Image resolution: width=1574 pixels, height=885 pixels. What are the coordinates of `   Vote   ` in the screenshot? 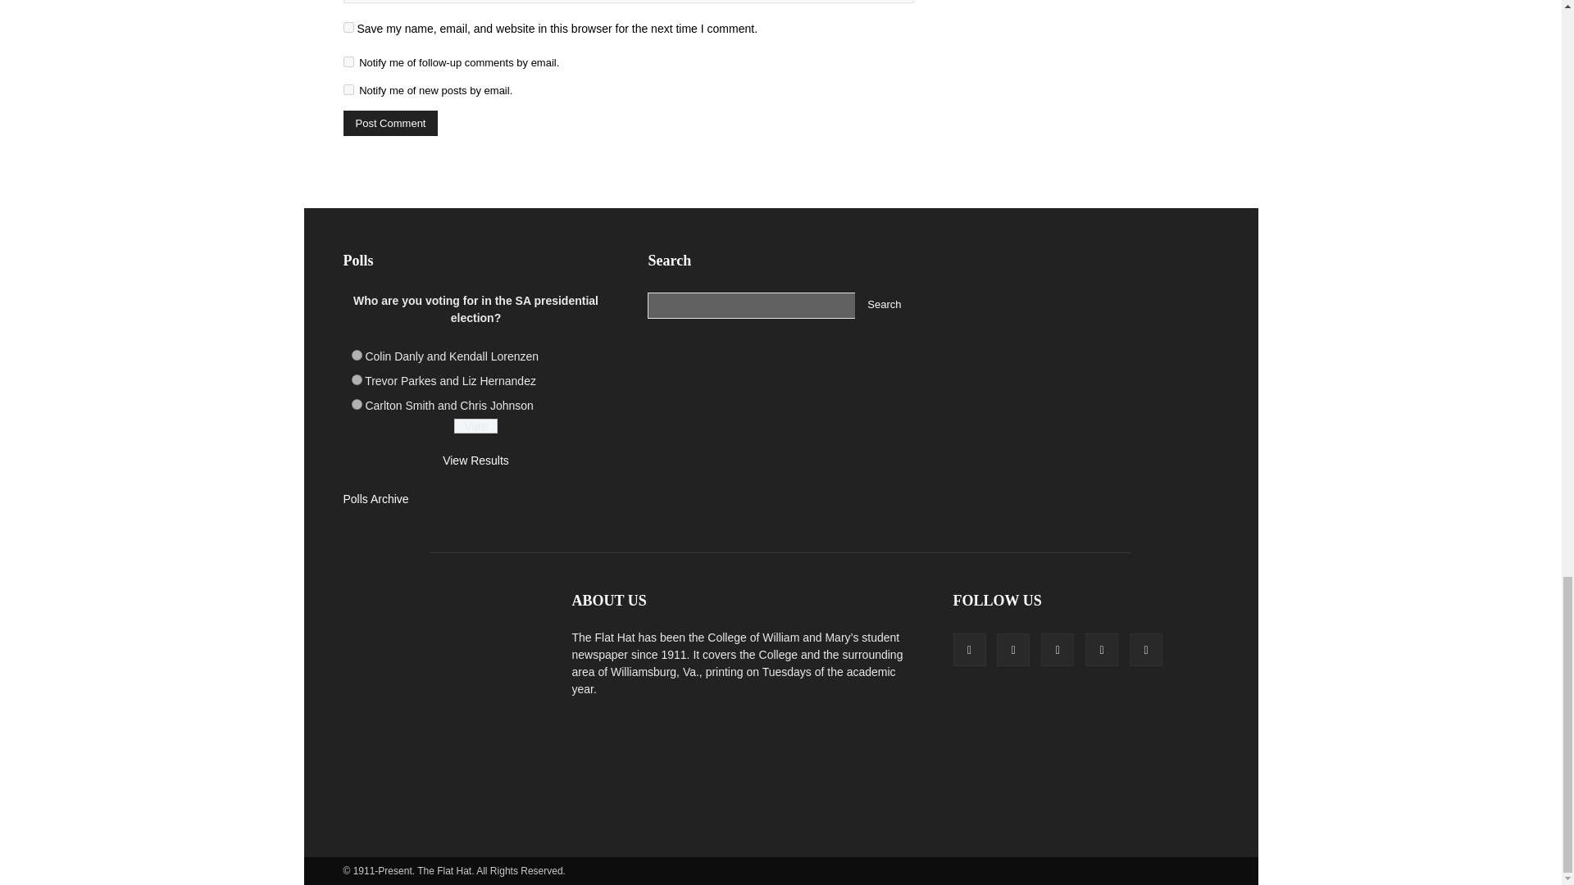 It's located at (475, 426).